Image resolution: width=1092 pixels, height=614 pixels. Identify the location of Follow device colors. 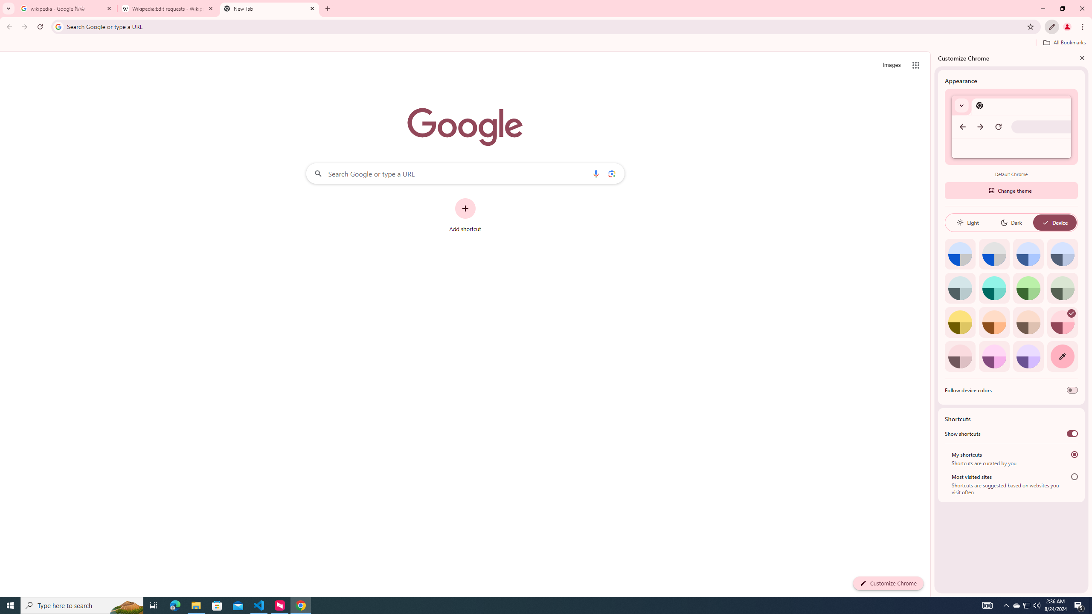
(1072, 390).